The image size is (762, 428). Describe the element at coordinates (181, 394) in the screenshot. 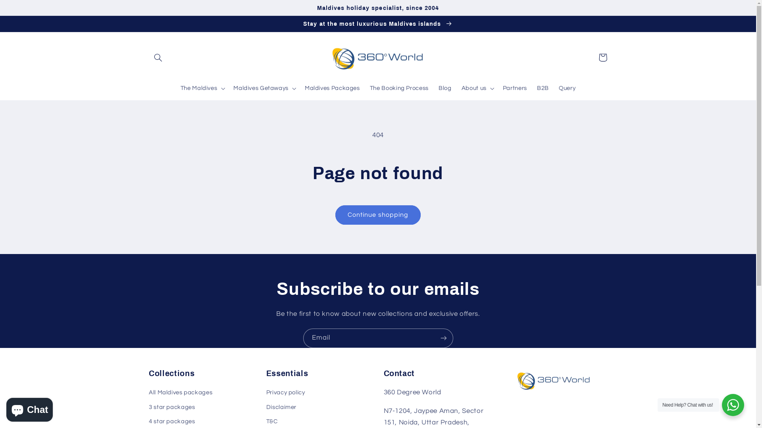

I see `All Maldives packages` at that location.